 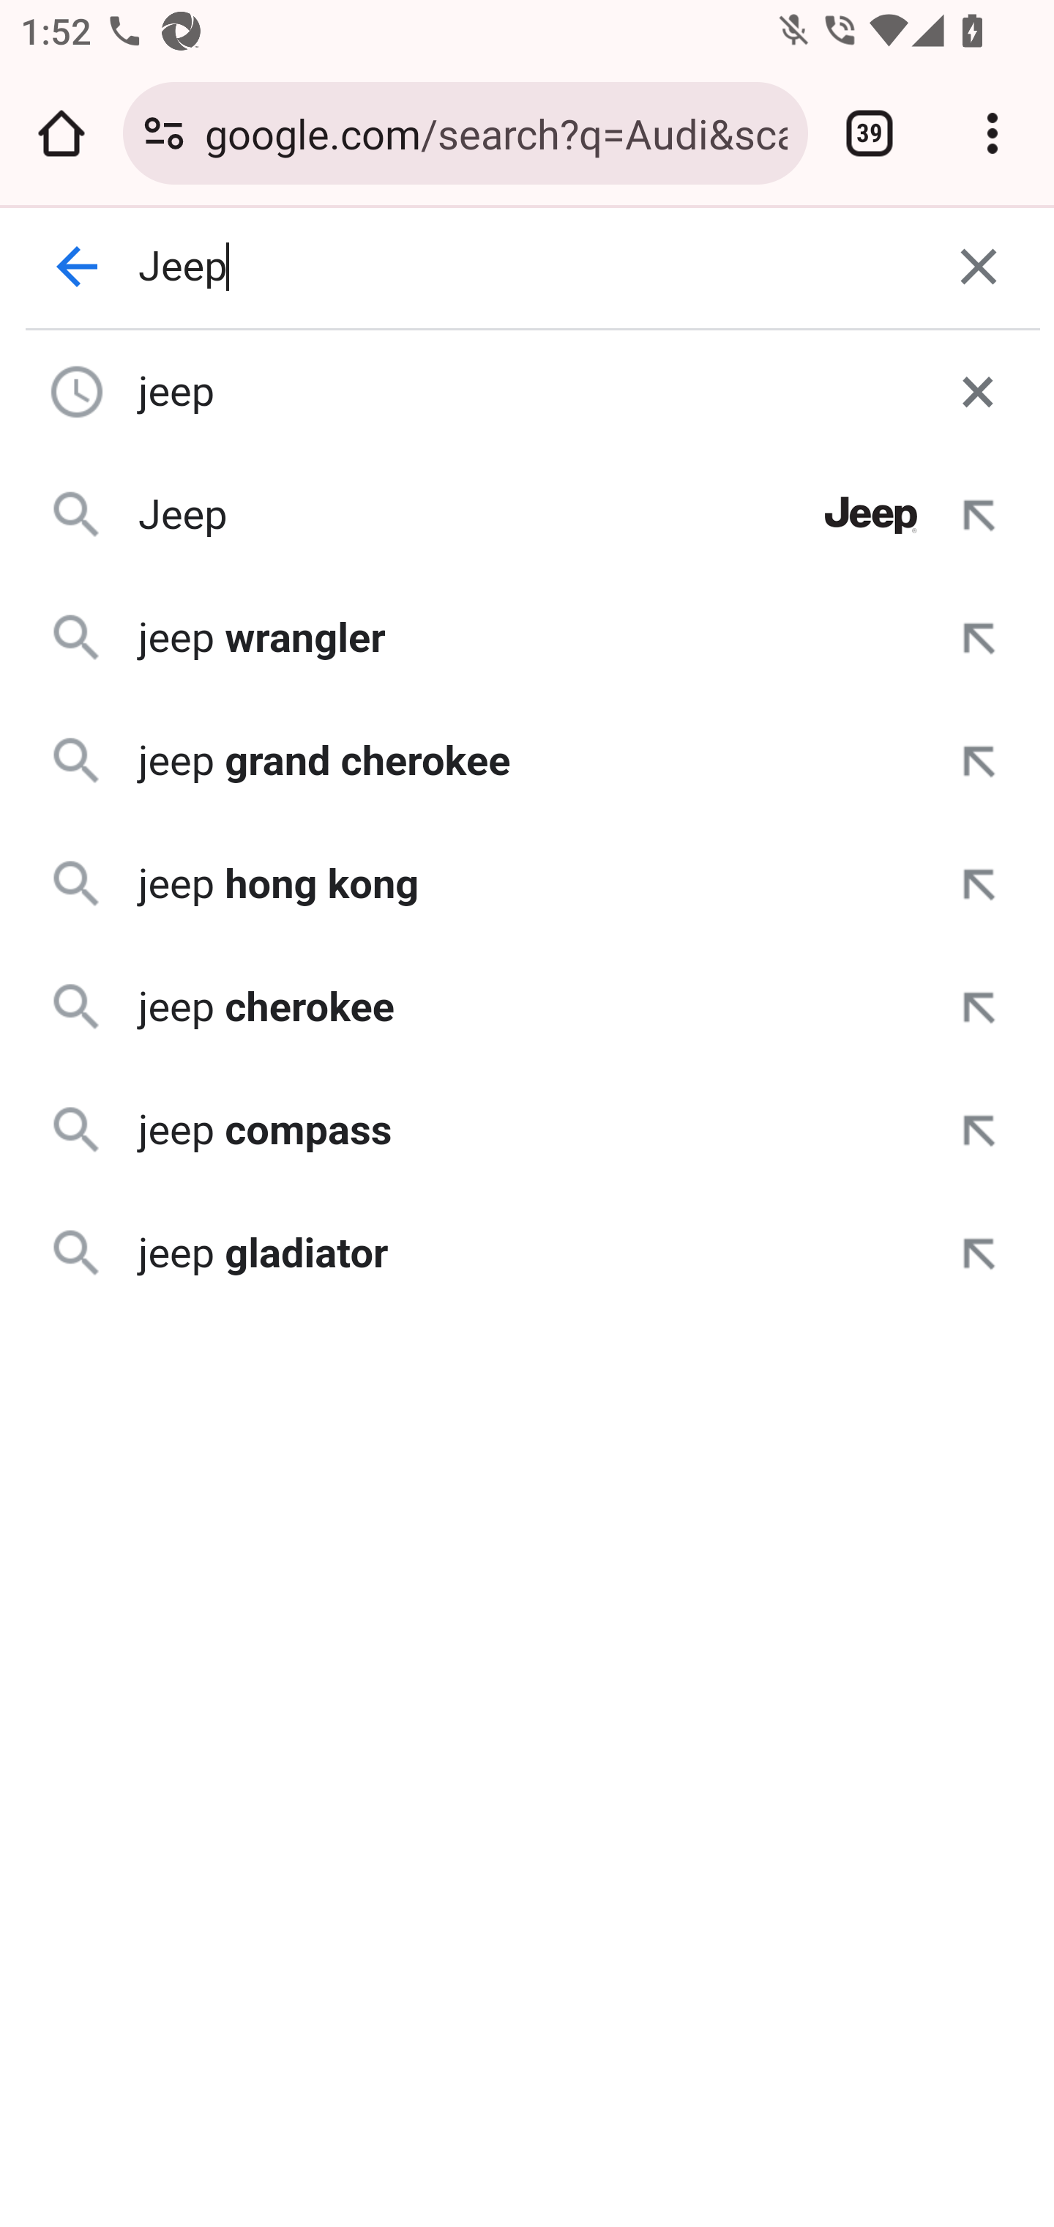 I want to click on Switch or close tabs, so click(x=870, y=133).